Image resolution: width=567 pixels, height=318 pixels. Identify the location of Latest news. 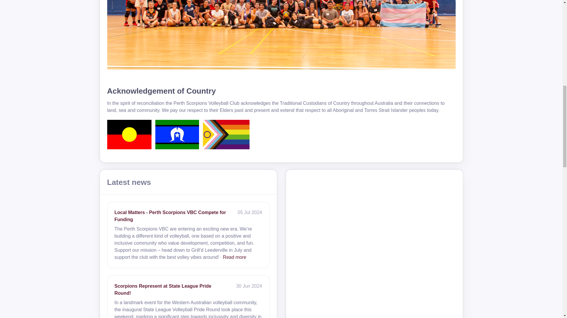
(129, 183).